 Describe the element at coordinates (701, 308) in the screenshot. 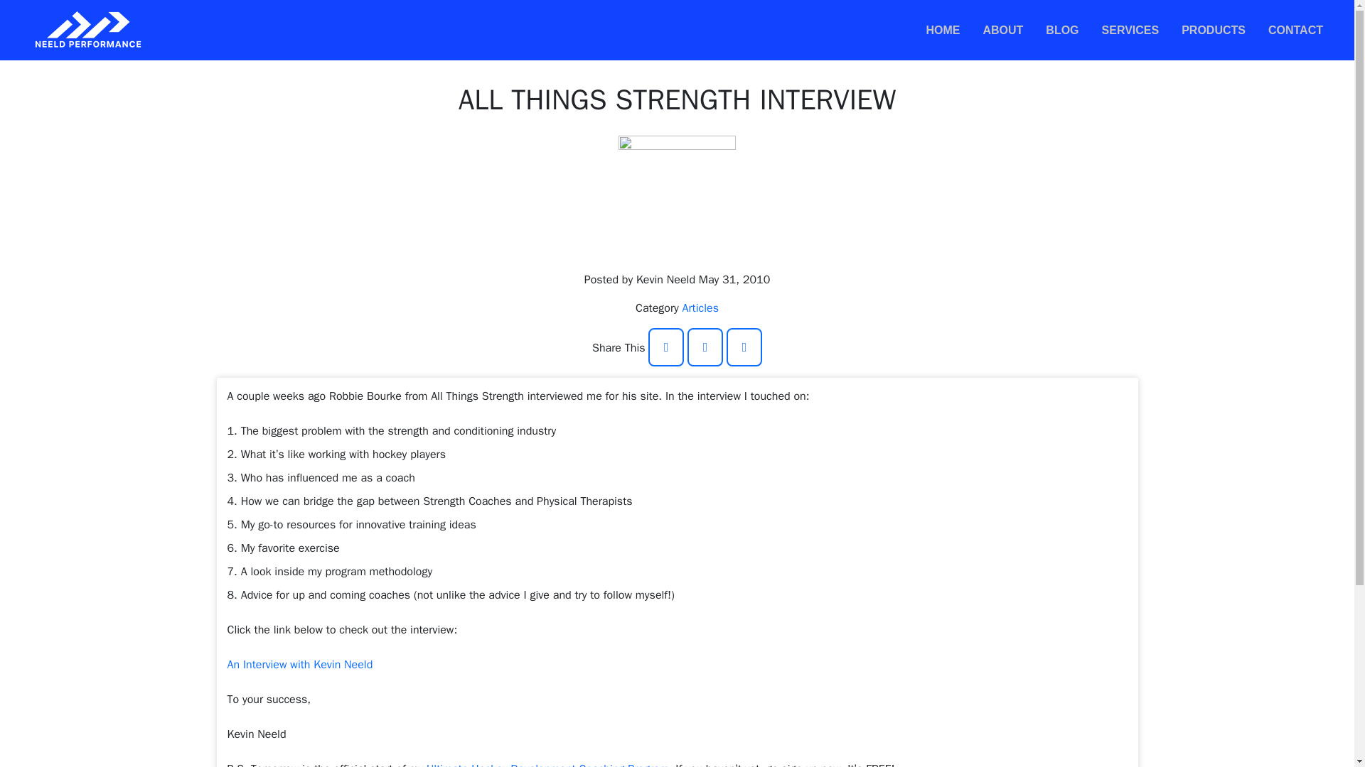

I see `Articles` at that location.